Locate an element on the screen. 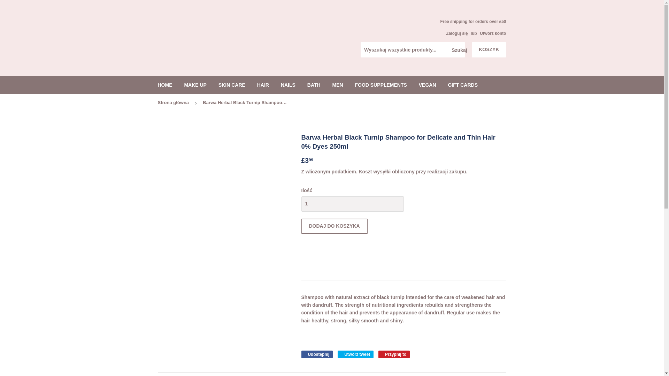  Szukaj is located at coordinates (457, 50).